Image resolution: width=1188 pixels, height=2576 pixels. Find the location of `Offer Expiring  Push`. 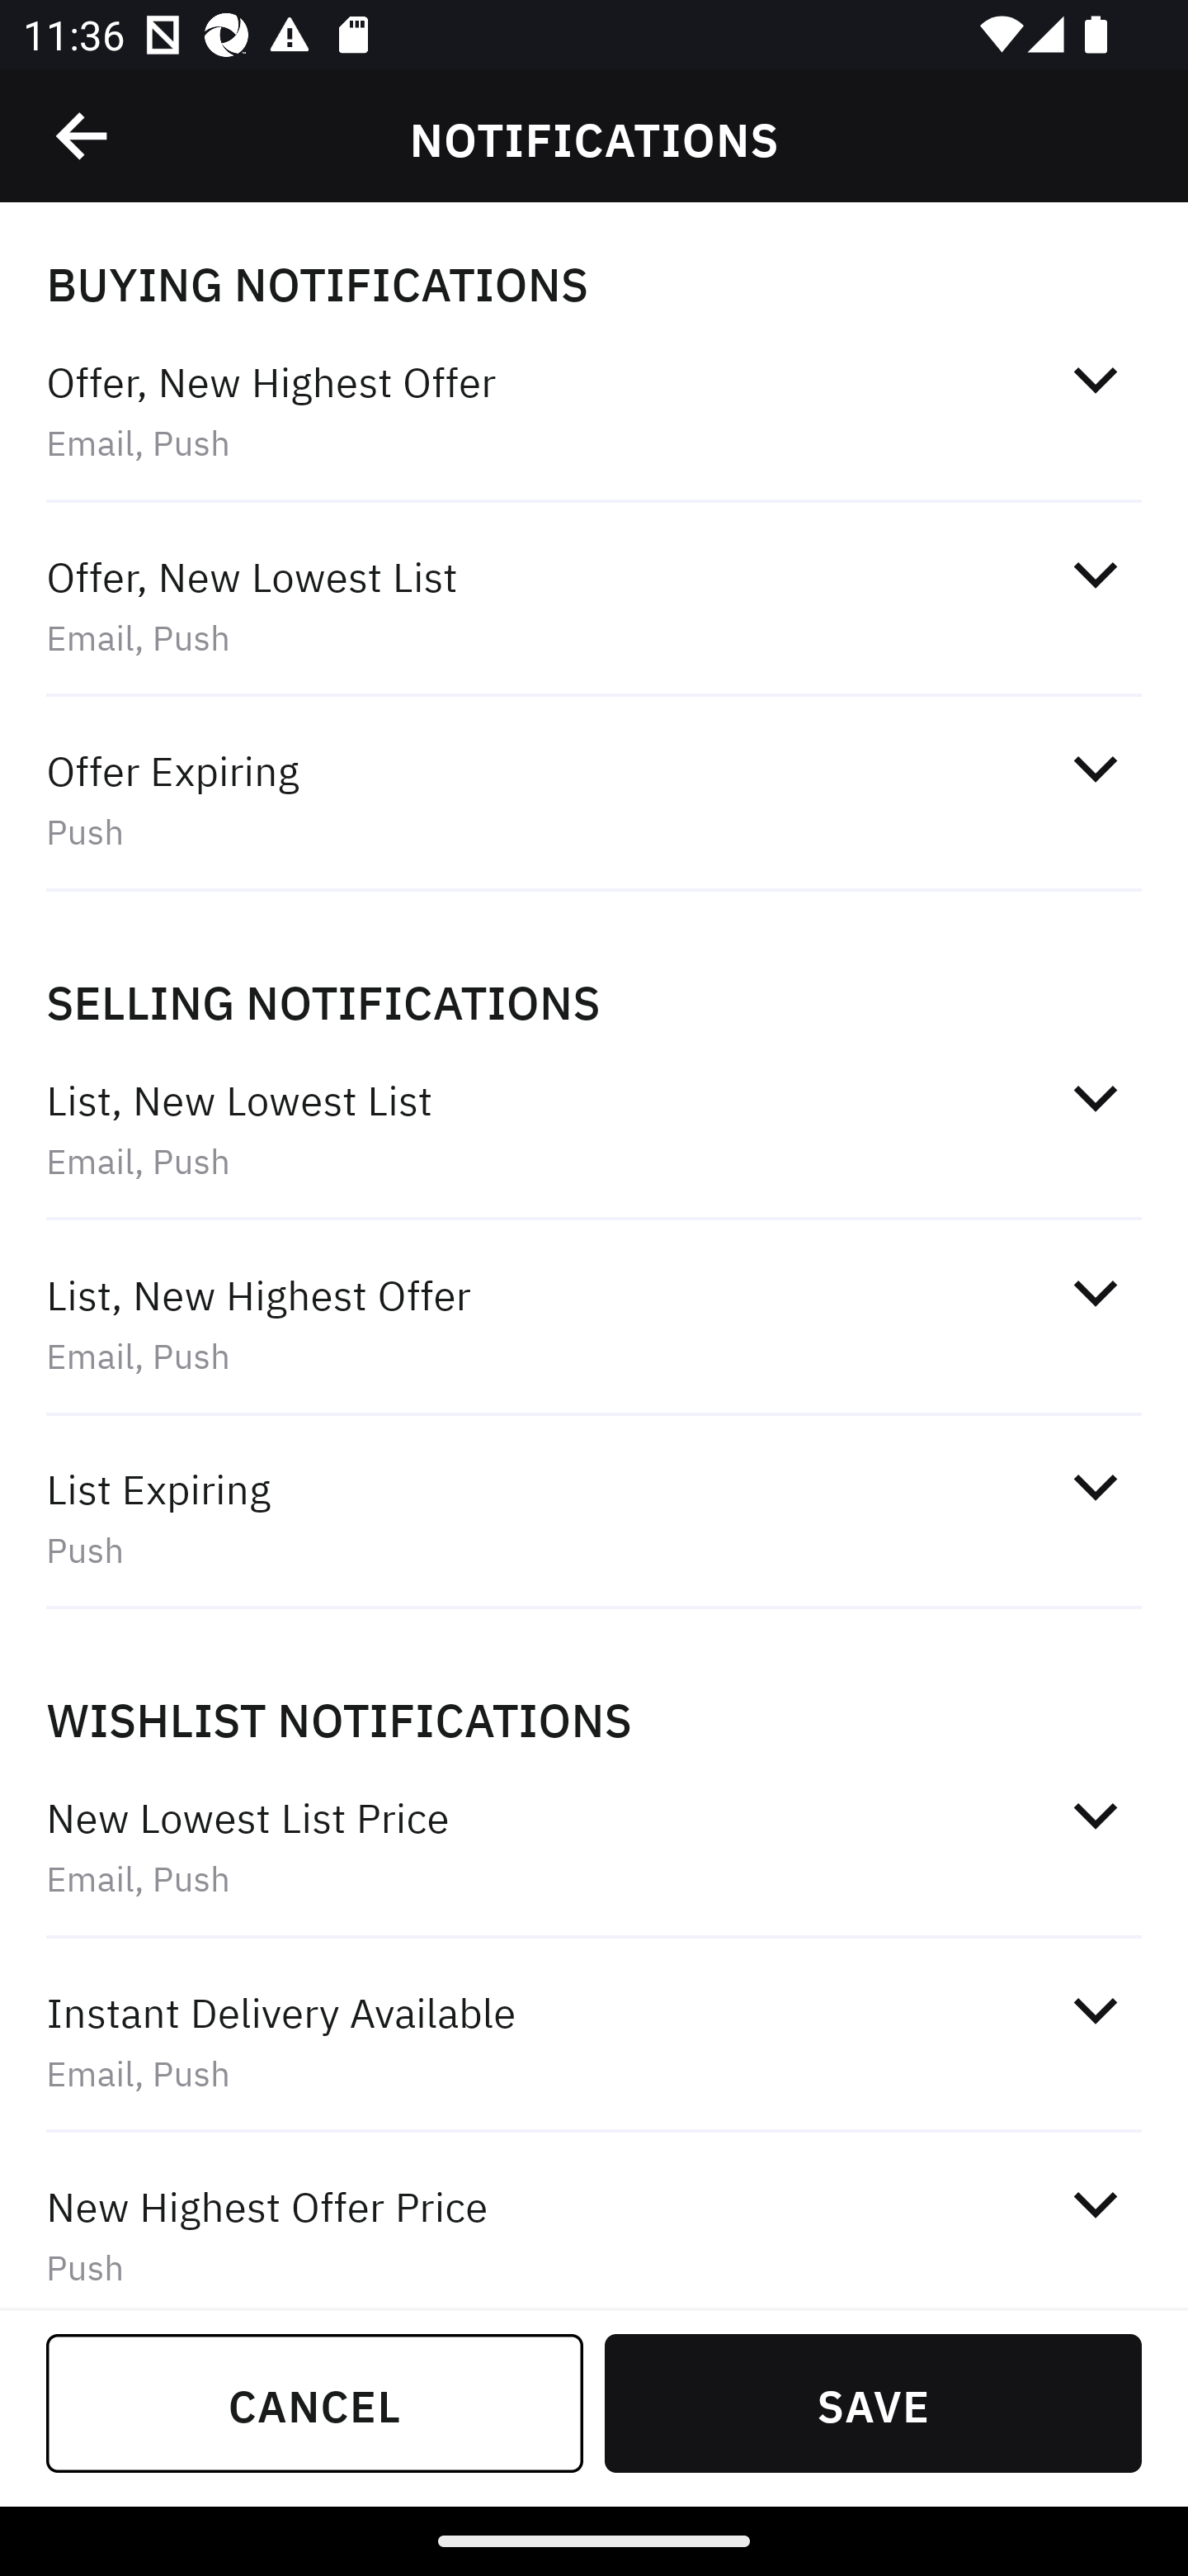

Offer Expiring  Push is located at coordinates (594, 799).